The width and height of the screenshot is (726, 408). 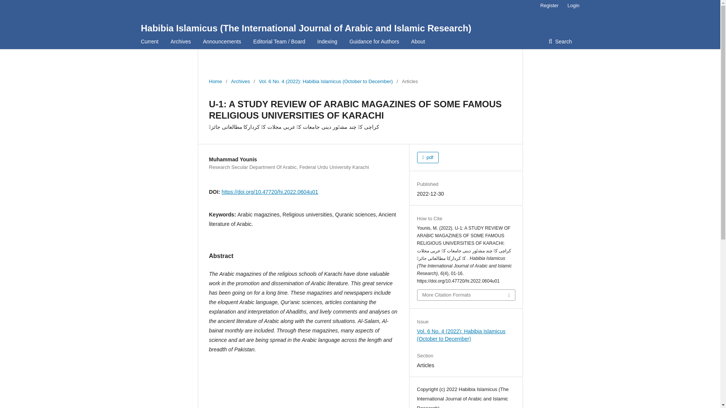 What do you see at coordinates (427, 157) in the screenshot?
I see `pdf` at bounding box center [427, 157].